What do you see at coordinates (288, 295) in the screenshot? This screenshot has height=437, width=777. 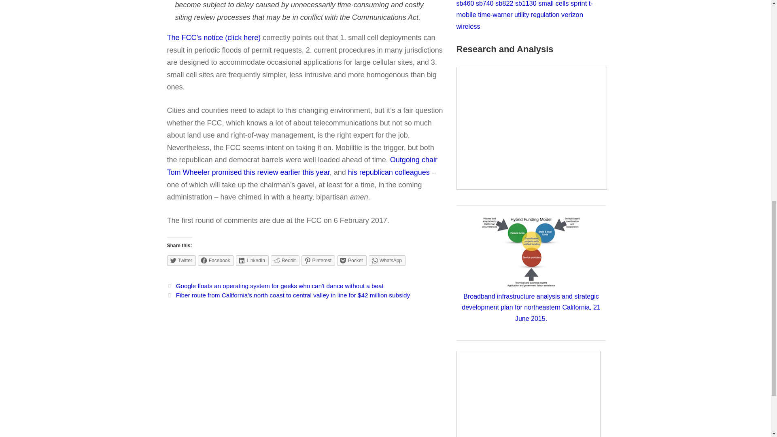 I see `Next` at bounding box center [288, 295].